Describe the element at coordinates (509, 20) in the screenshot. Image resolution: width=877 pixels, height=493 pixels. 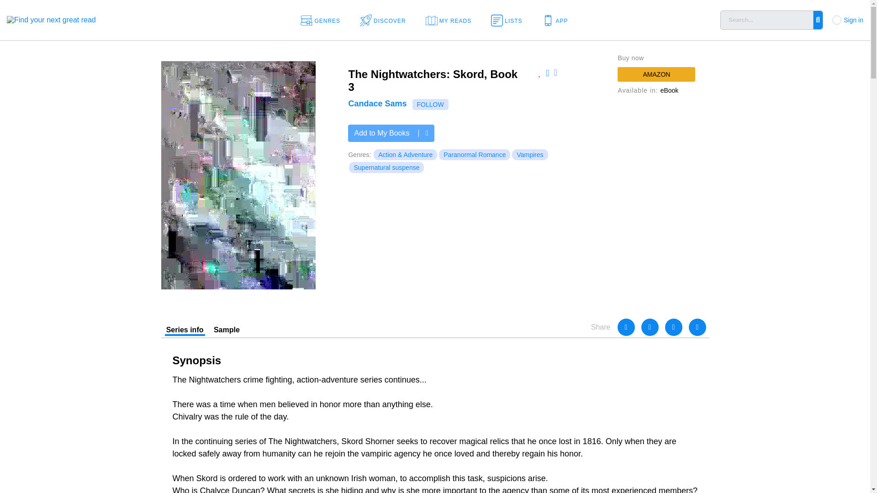
I see `LISTS` at that location.